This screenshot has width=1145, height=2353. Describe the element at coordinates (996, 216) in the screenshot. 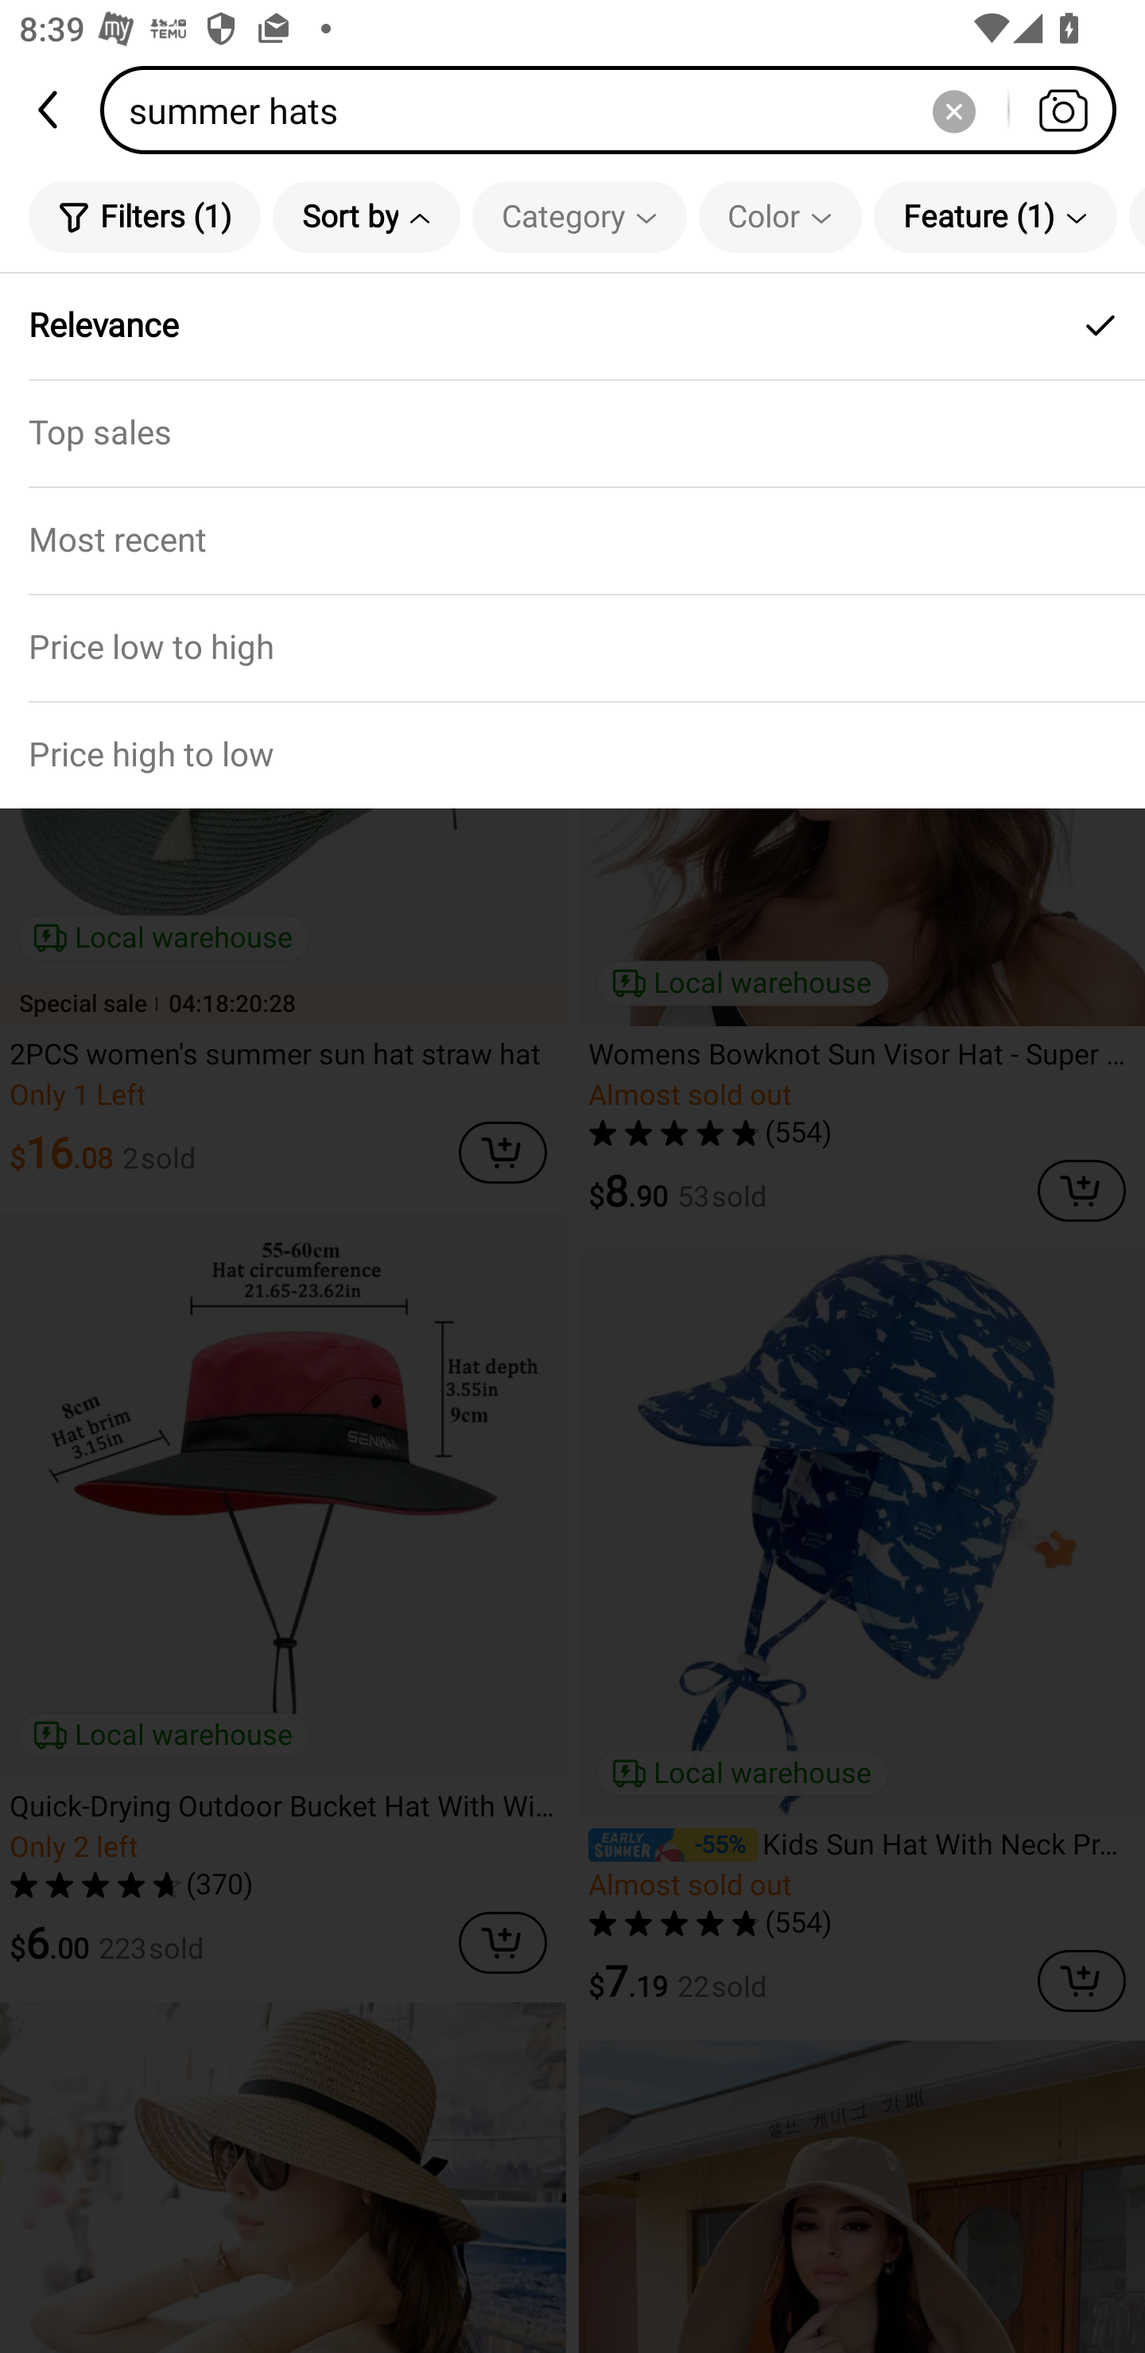

I see `Feature (1)` at that location.